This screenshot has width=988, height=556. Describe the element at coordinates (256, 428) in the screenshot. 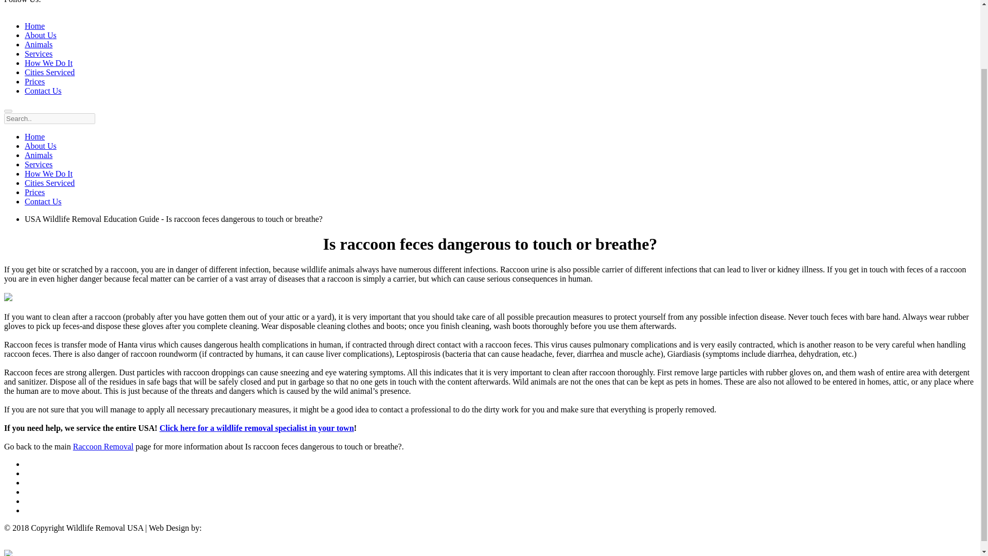

I see `Click here for a wildlife removal specialist in your town` at that location.